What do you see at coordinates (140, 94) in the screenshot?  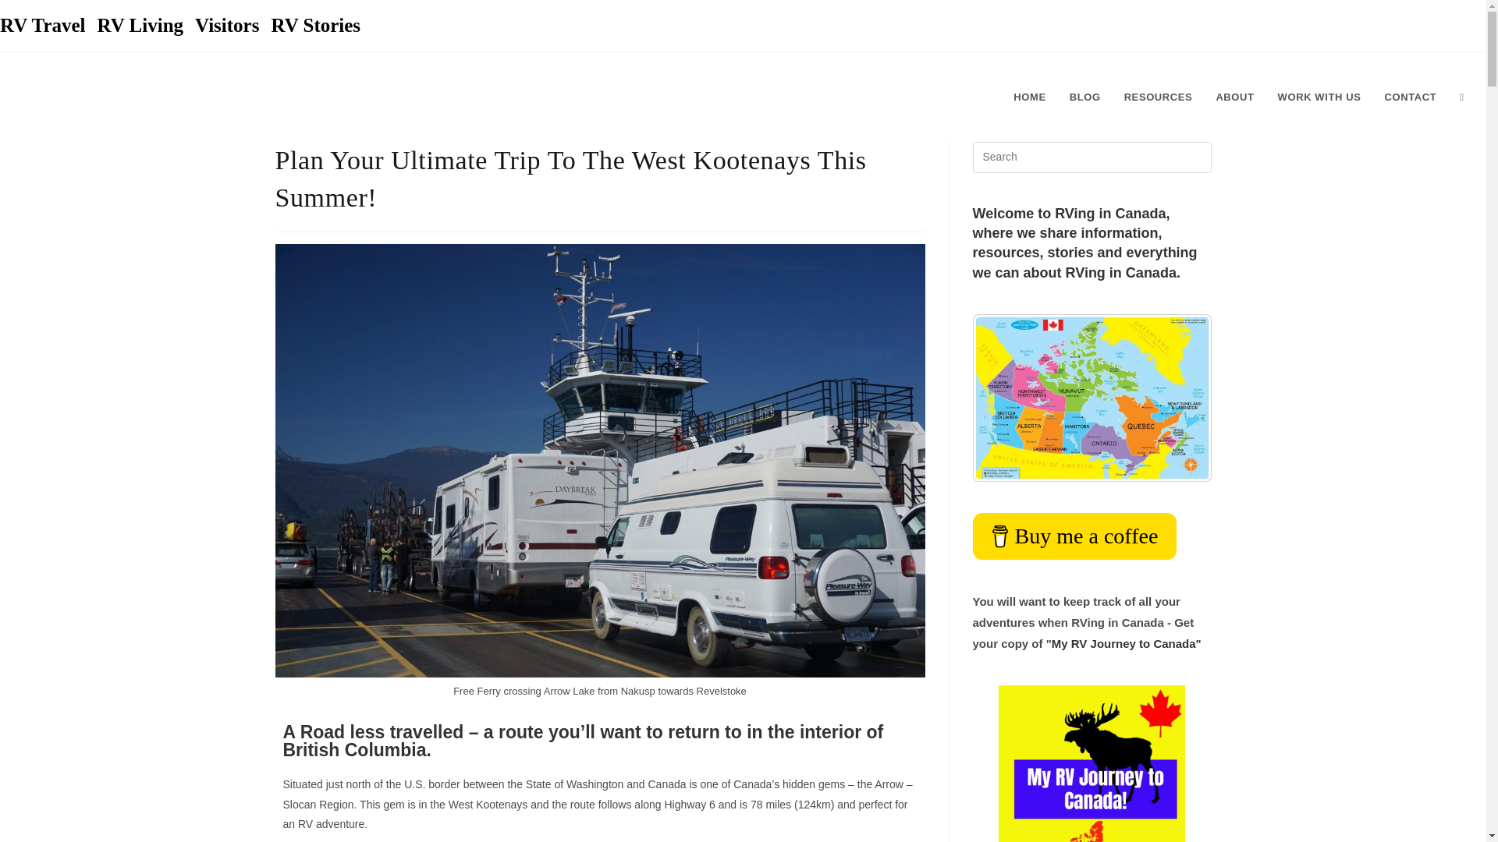 I see `RVing in Canada` at bounding box center [140, 94].